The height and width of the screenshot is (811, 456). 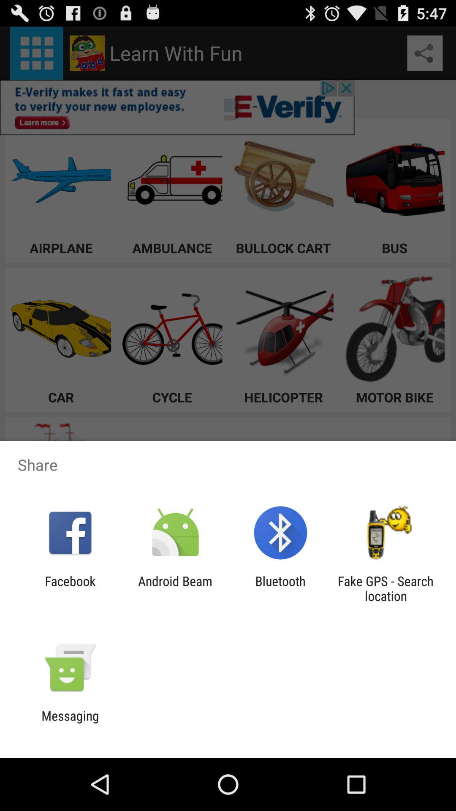 What do you see at coordinates (385, 588) in the screenshot?
I see `open app next to bluetooth icon` at bounding box center [385, 588].